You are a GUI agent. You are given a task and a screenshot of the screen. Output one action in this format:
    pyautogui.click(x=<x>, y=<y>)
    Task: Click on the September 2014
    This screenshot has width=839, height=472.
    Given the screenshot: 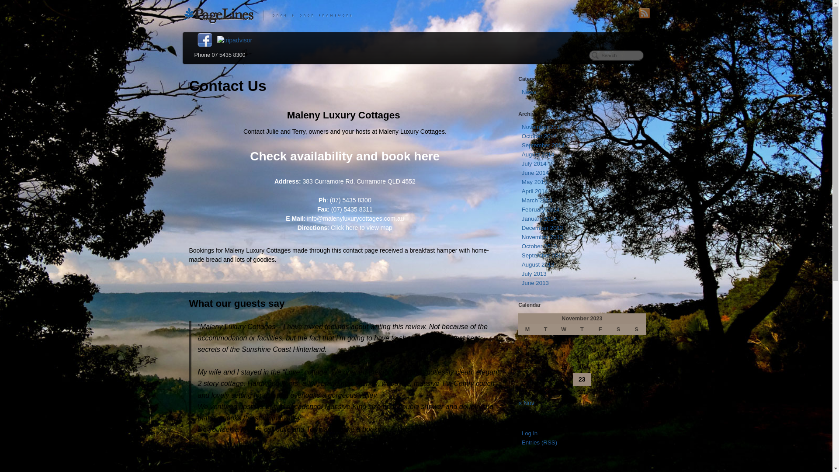 What is the action you would take?
    pyautogui.click(x=543, y=145)
    